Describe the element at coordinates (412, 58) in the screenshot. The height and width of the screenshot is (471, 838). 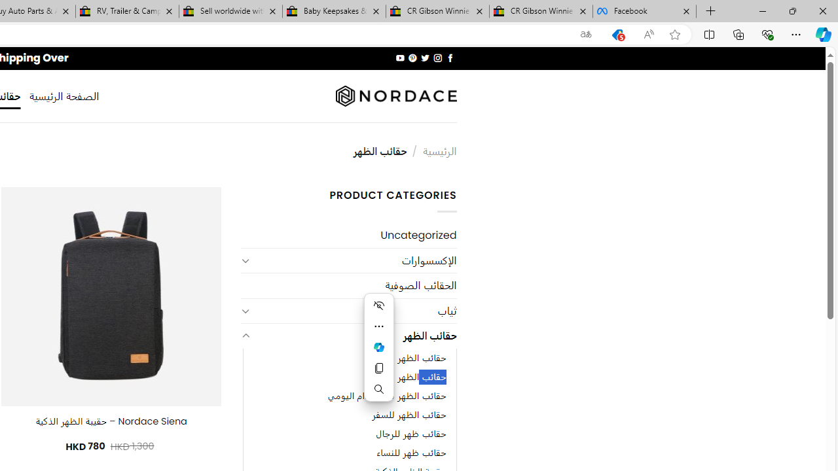
I see `Follow on Pinterest` at that location.